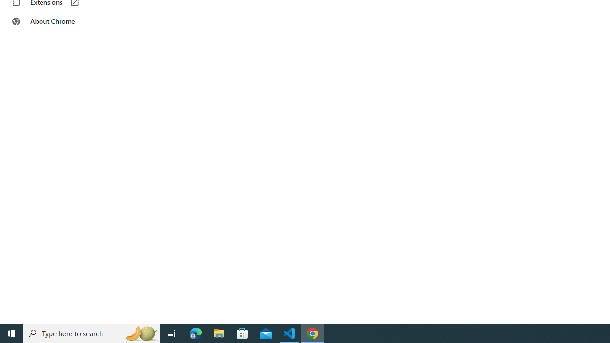 The image size is (610, 343). I want to click on Google Chrome - 1 running window, so click(313, 333).